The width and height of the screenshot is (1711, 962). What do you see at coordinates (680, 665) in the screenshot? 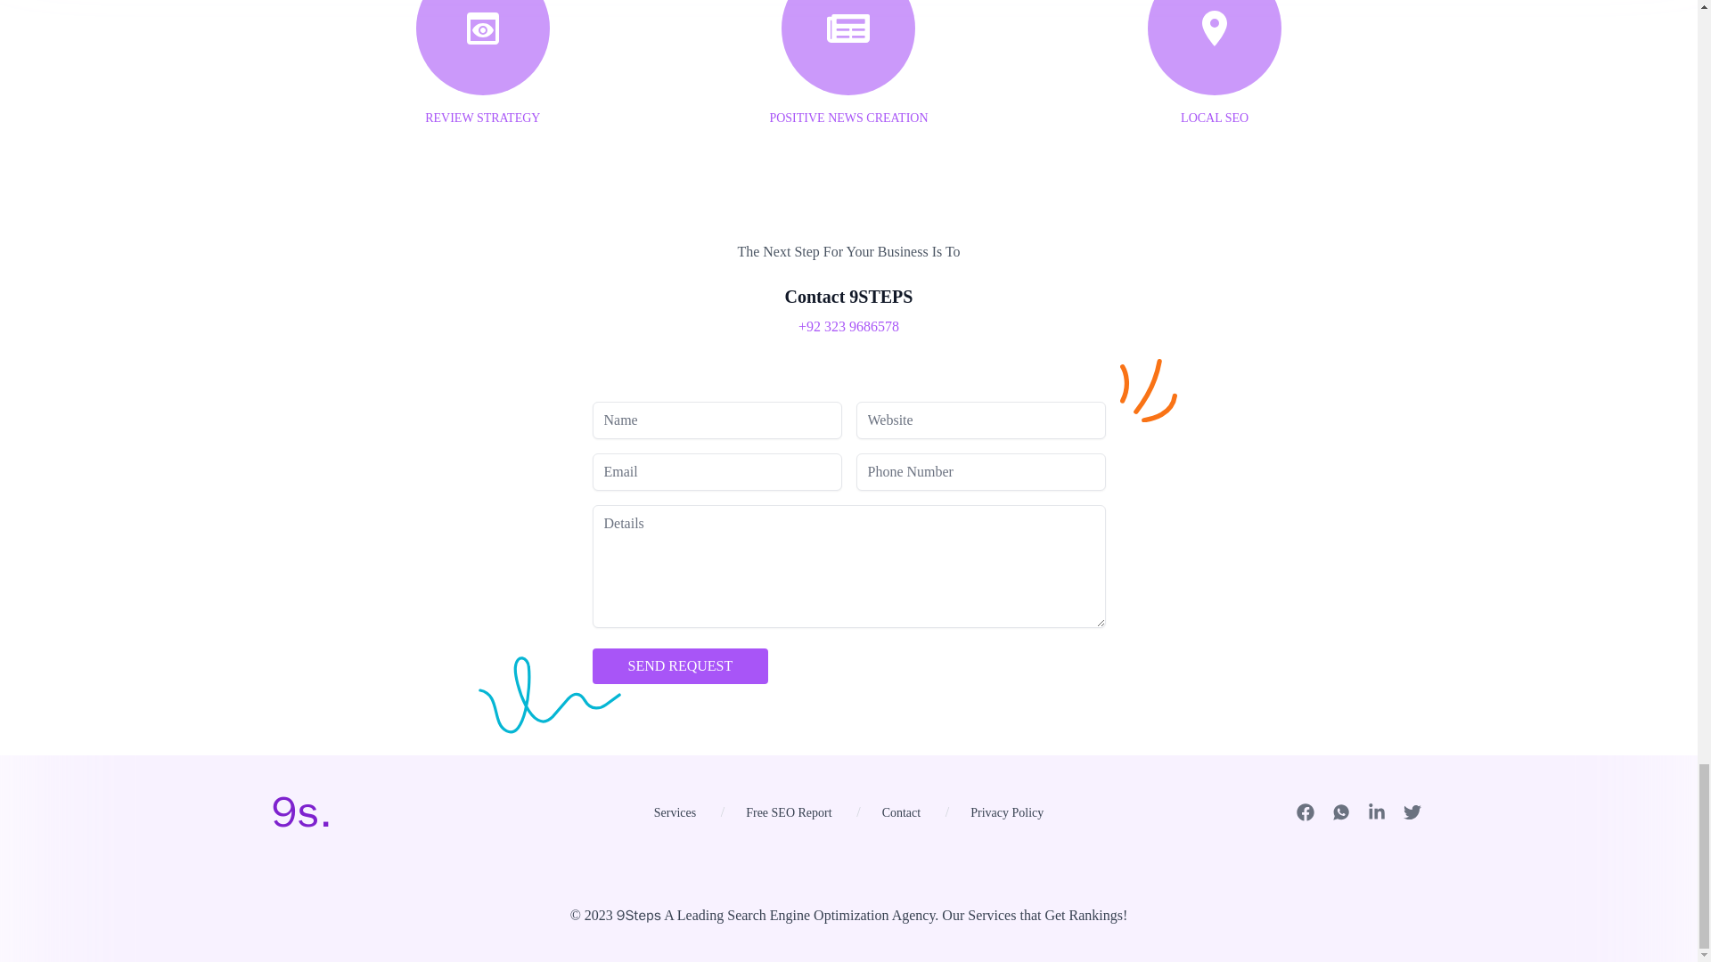
I see `SEND REQUEST` at bounding box center [680, 665].